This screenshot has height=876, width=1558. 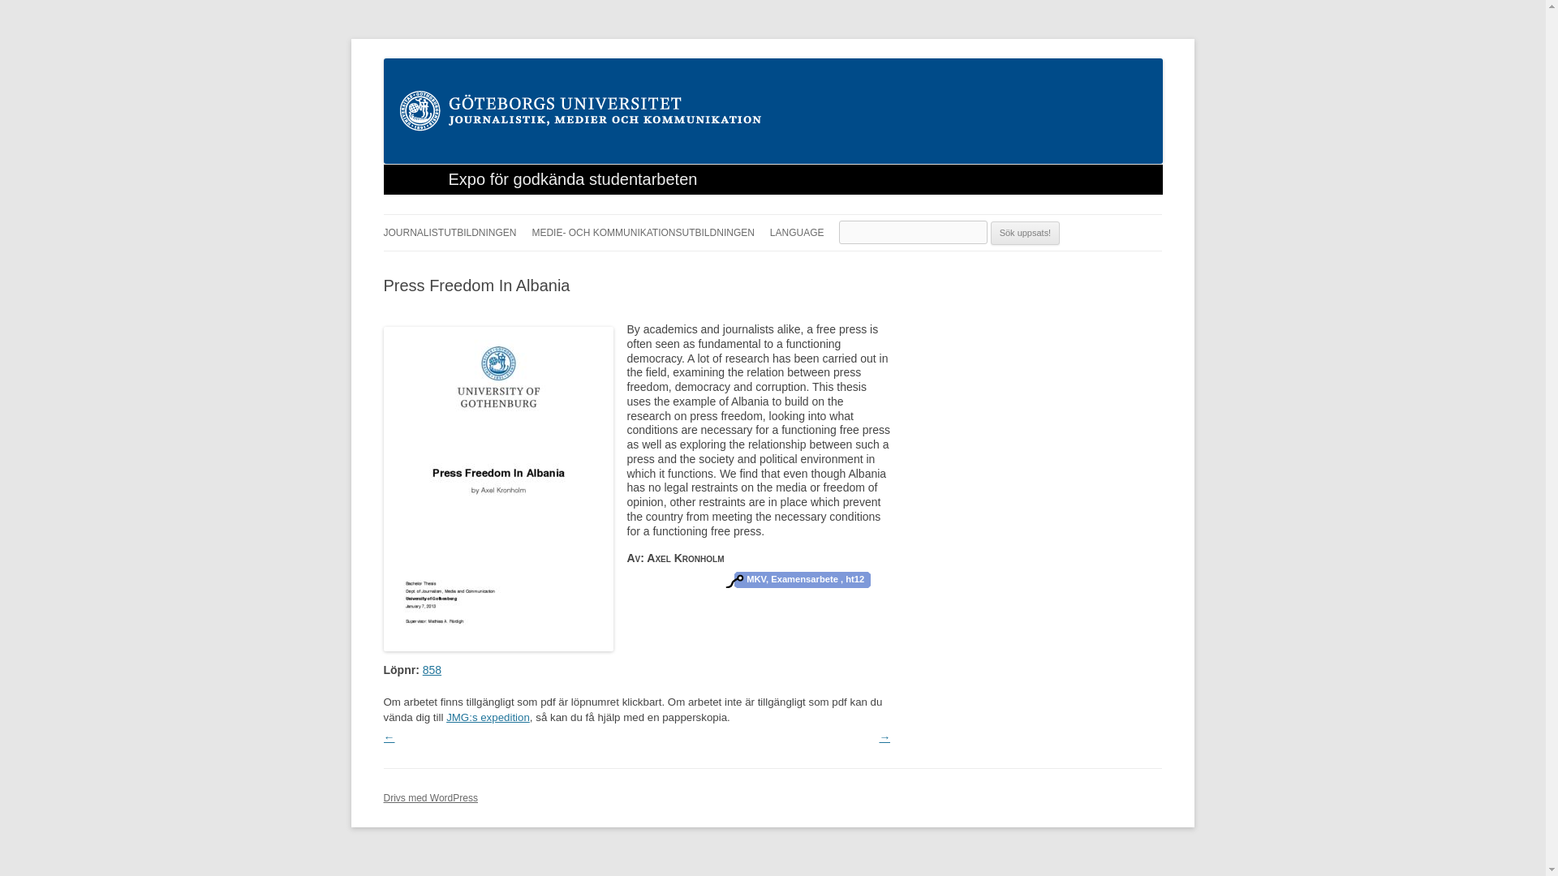 What do you see at coordinates (497, 646) in the screenshot?
I see `858-1` at bounding box center [497, 646].